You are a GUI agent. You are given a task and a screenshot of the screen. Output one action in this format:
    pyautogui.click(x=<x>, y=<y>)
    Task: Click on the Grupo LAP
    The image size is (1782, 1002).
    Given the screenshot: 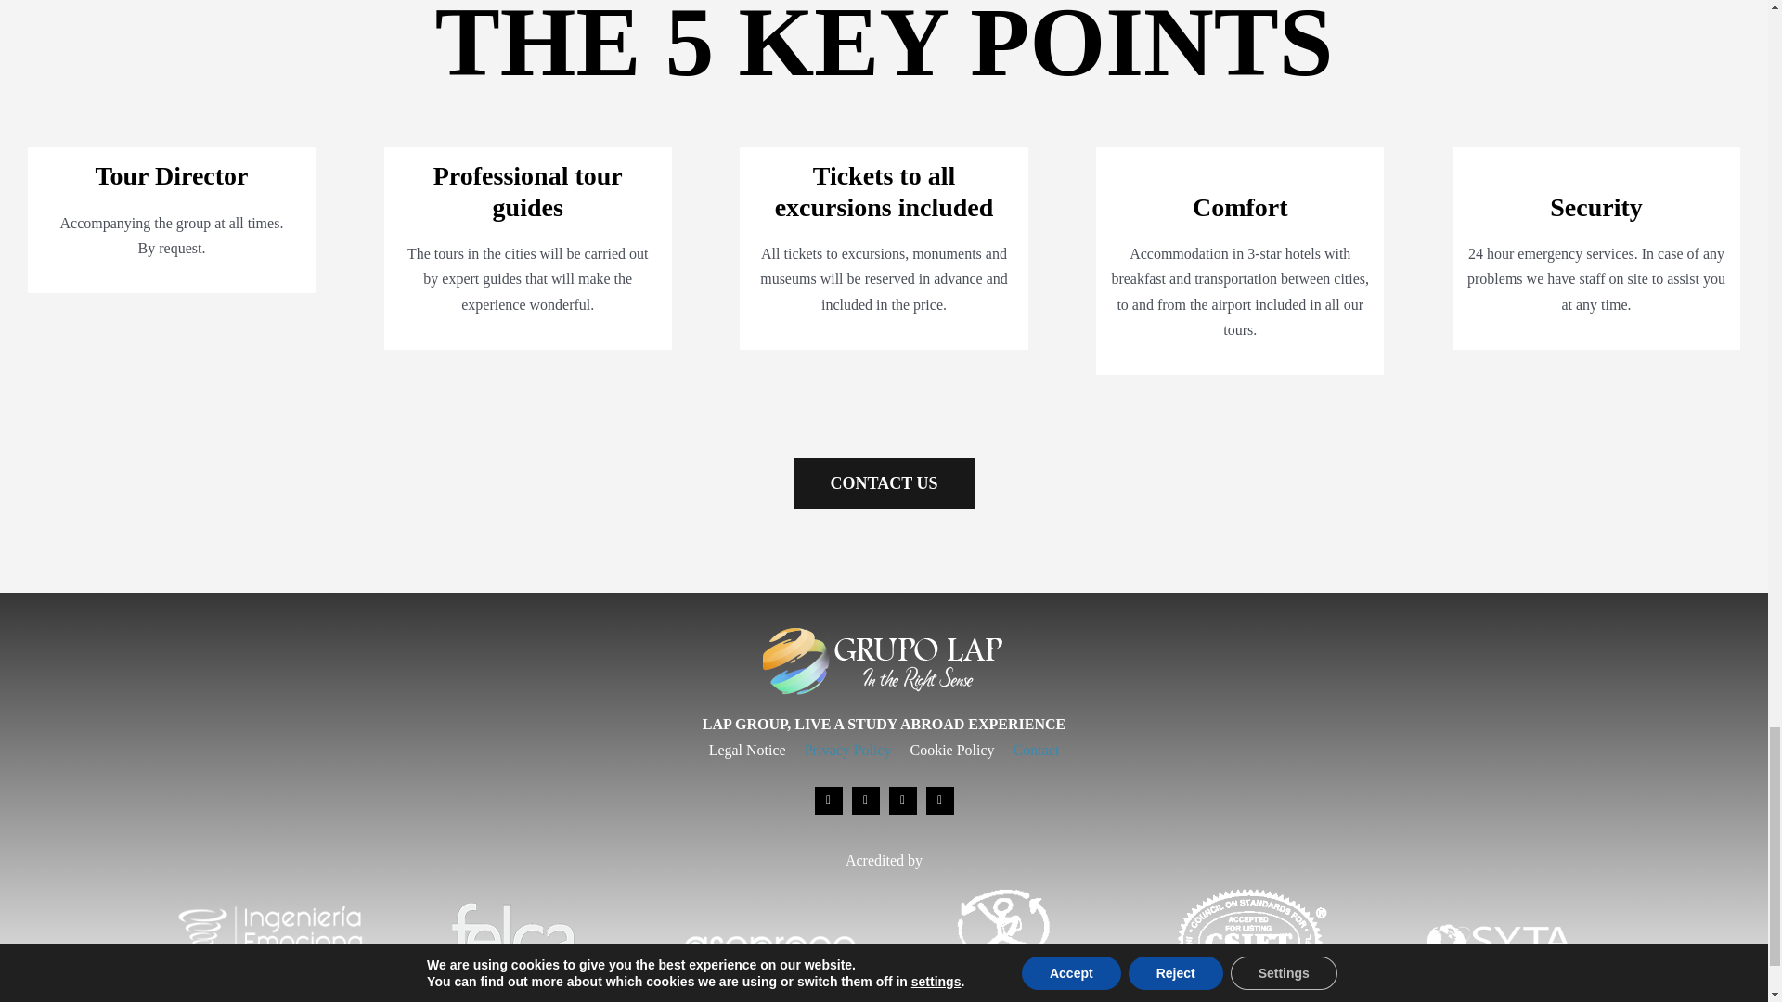 What is the action you would take?
    pyautogui.click(x=884, y=661)
    